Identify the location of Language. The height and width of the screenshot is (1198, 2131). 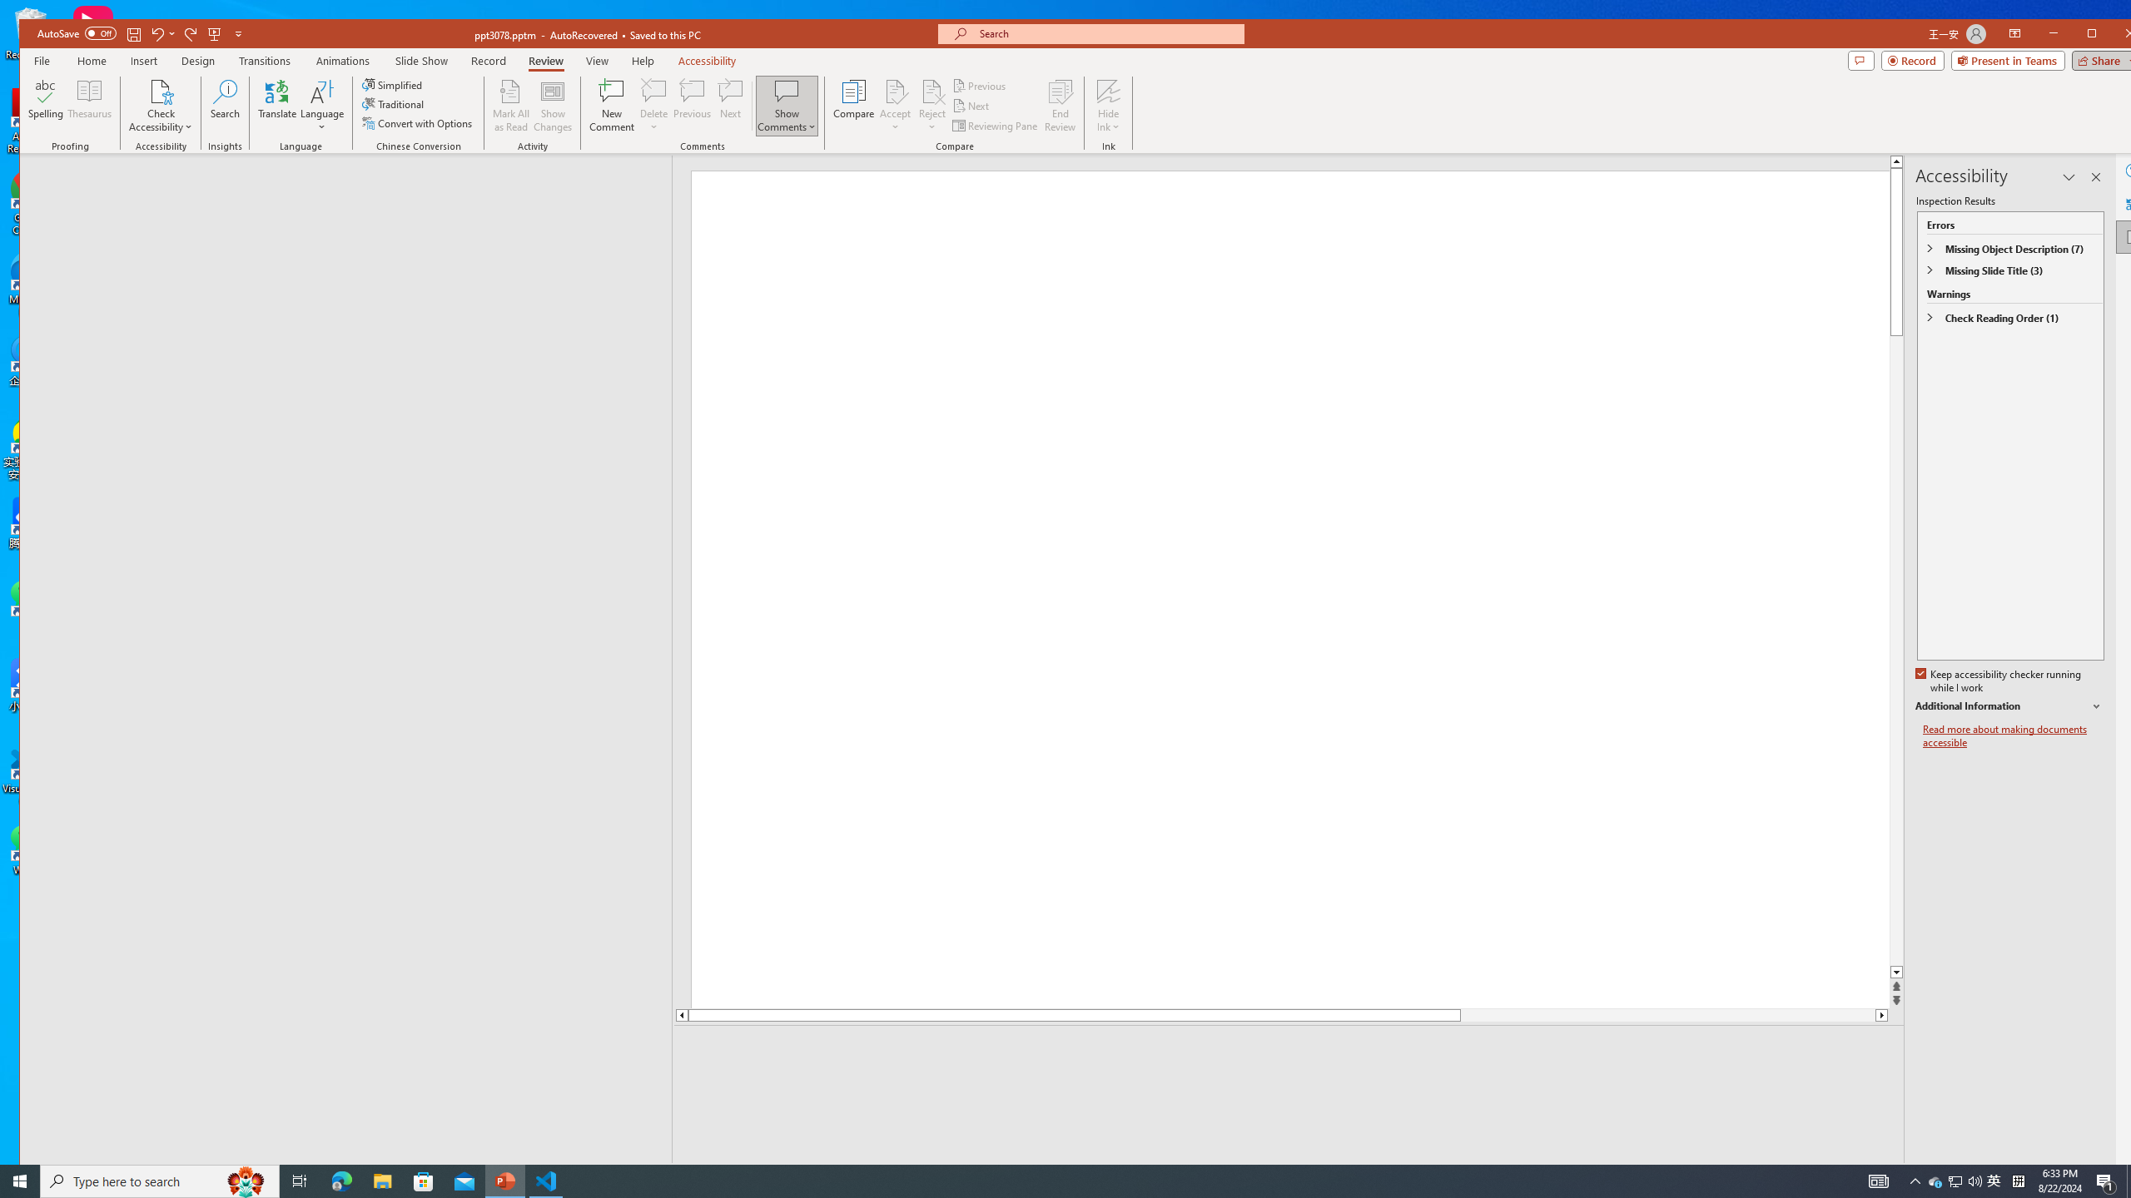
(321, 106).